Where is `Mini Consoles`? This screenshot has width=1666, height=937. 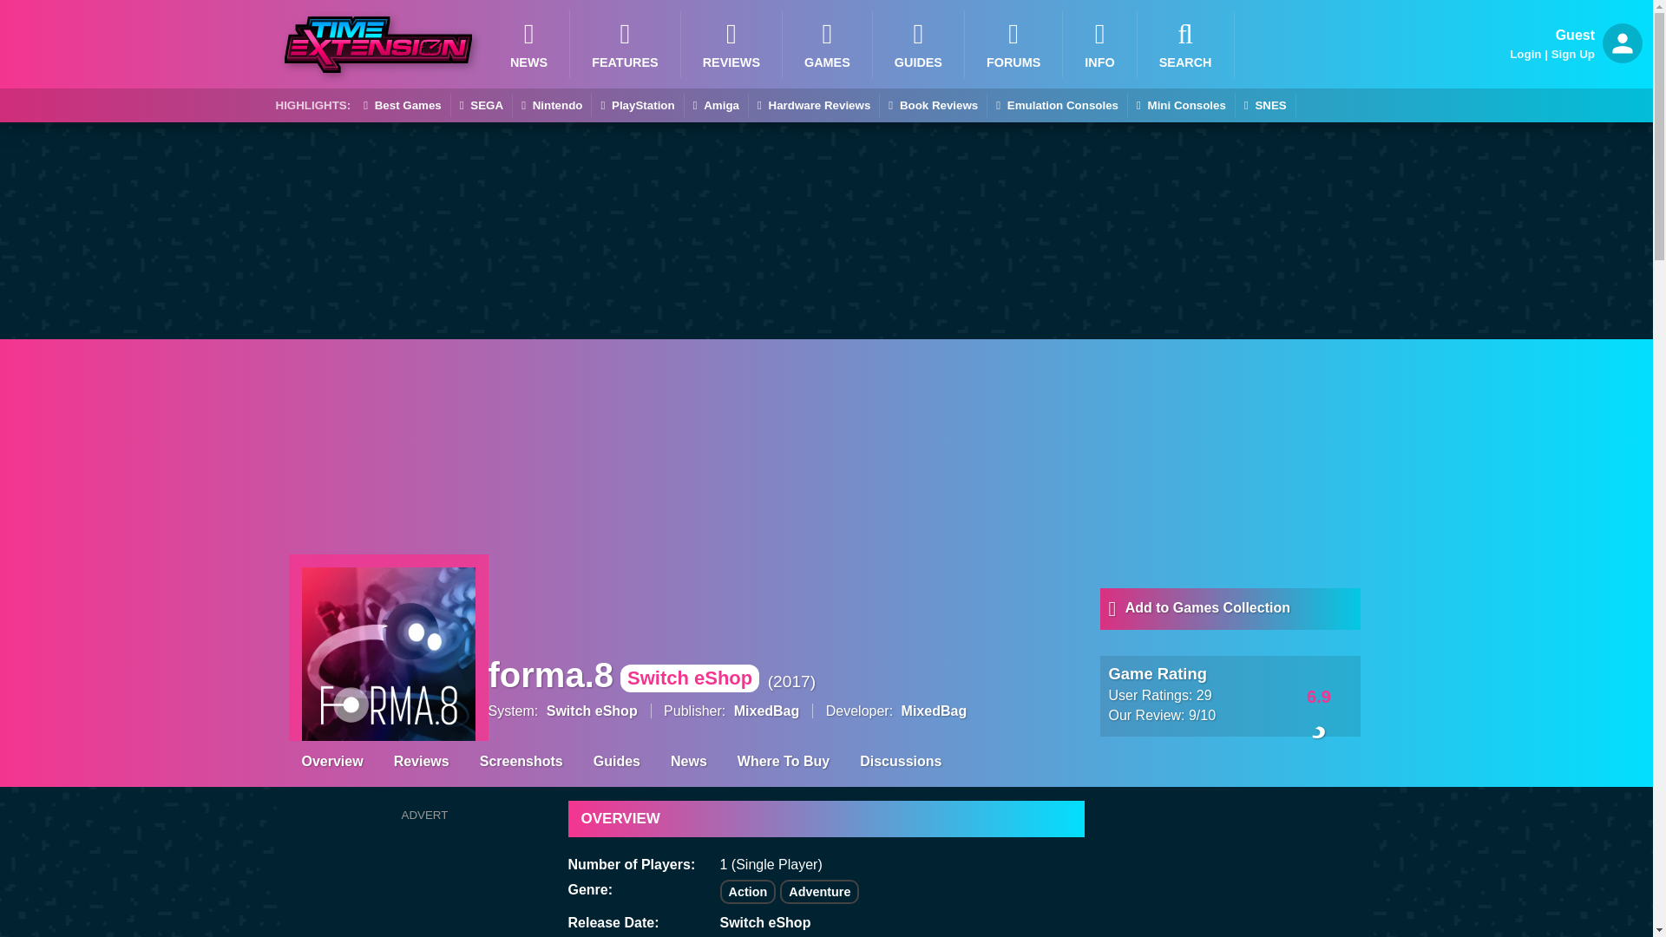 Mini Consoles is located at coordinates (1180, 106).